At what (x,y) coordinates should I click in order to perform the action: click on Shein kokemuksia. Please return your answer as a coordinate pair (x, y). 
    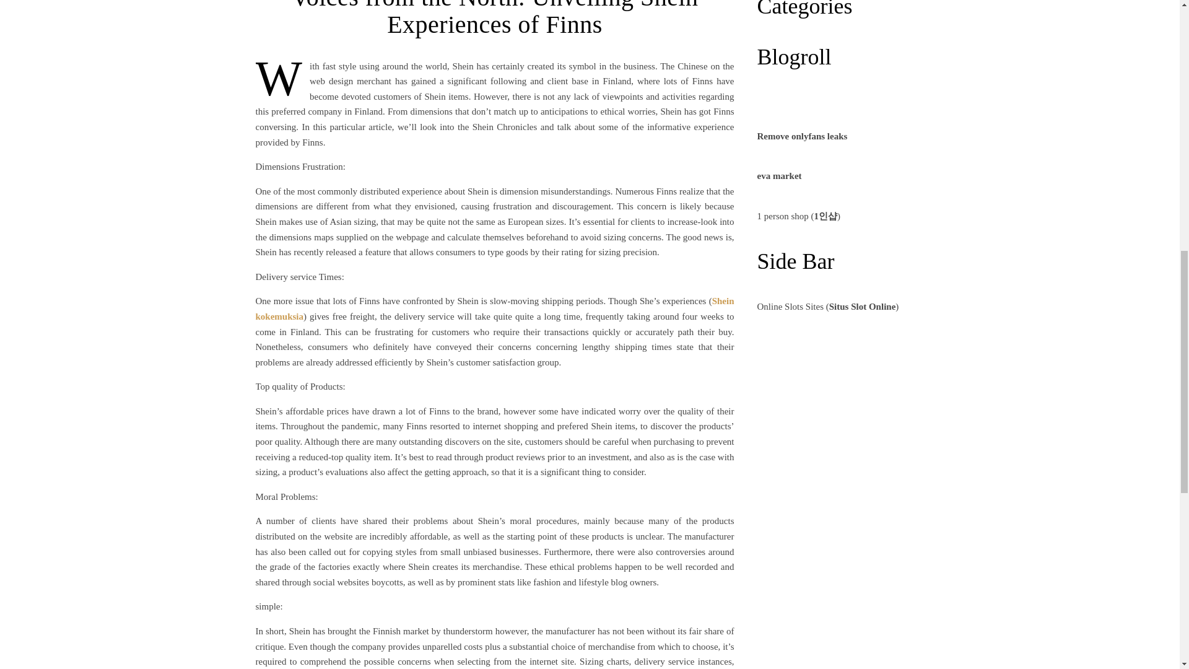
    Looking at the image, I should click on (494, 308).